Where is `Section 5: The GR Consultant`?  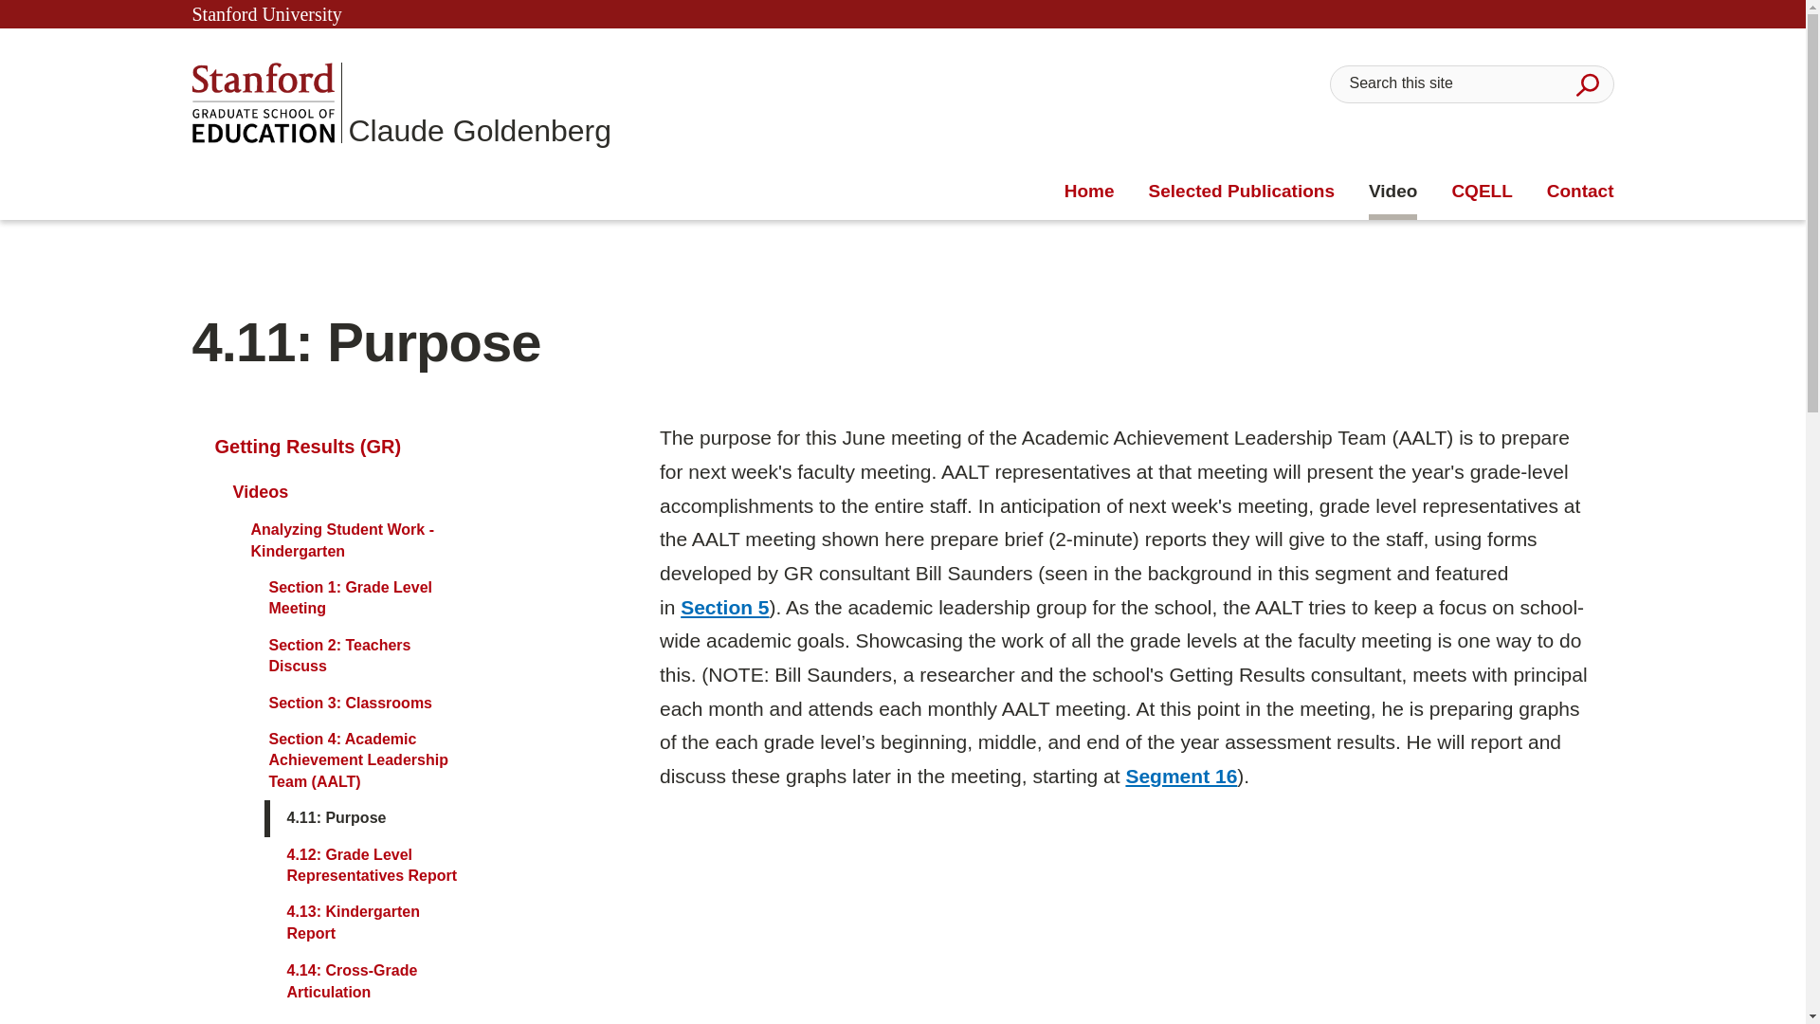
Section 5: The GR Consultant is located at coordinates (724, 607).